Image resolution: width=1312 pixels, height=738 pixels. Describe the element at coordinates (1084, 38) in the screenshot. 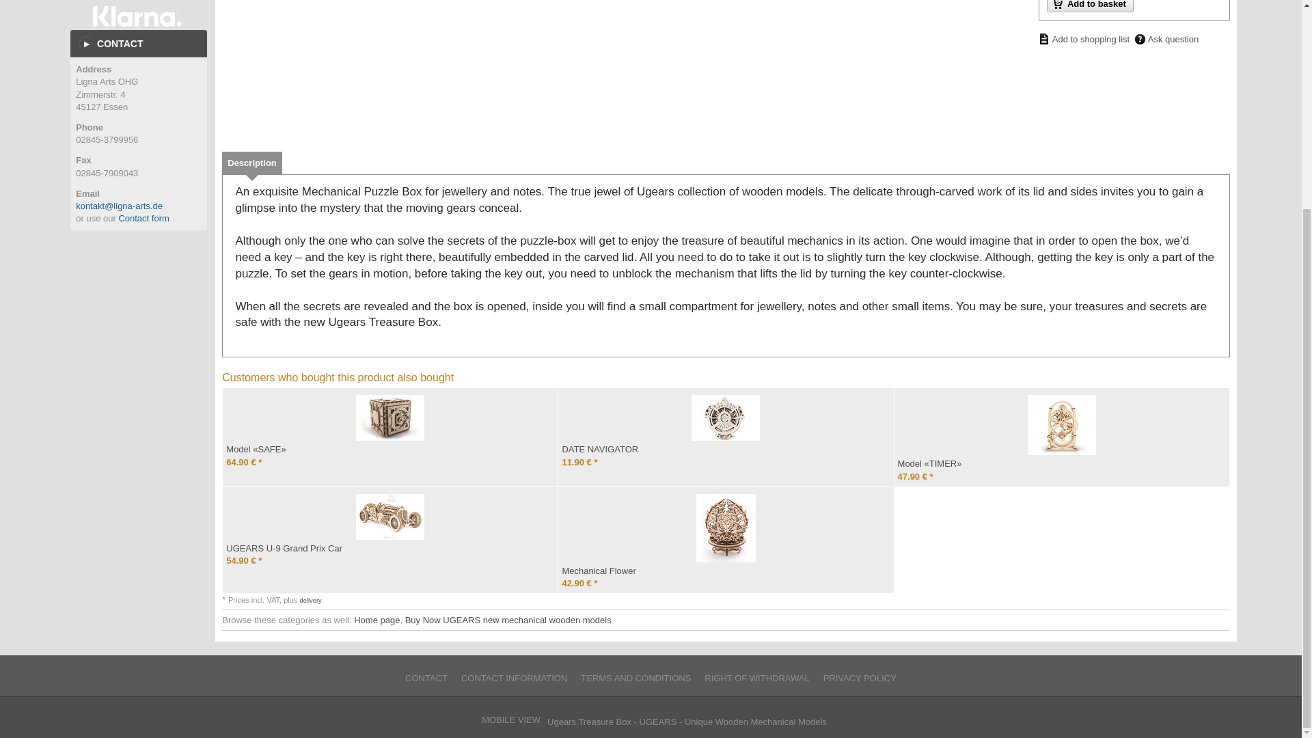

I see `Add to shopping list` at that location.